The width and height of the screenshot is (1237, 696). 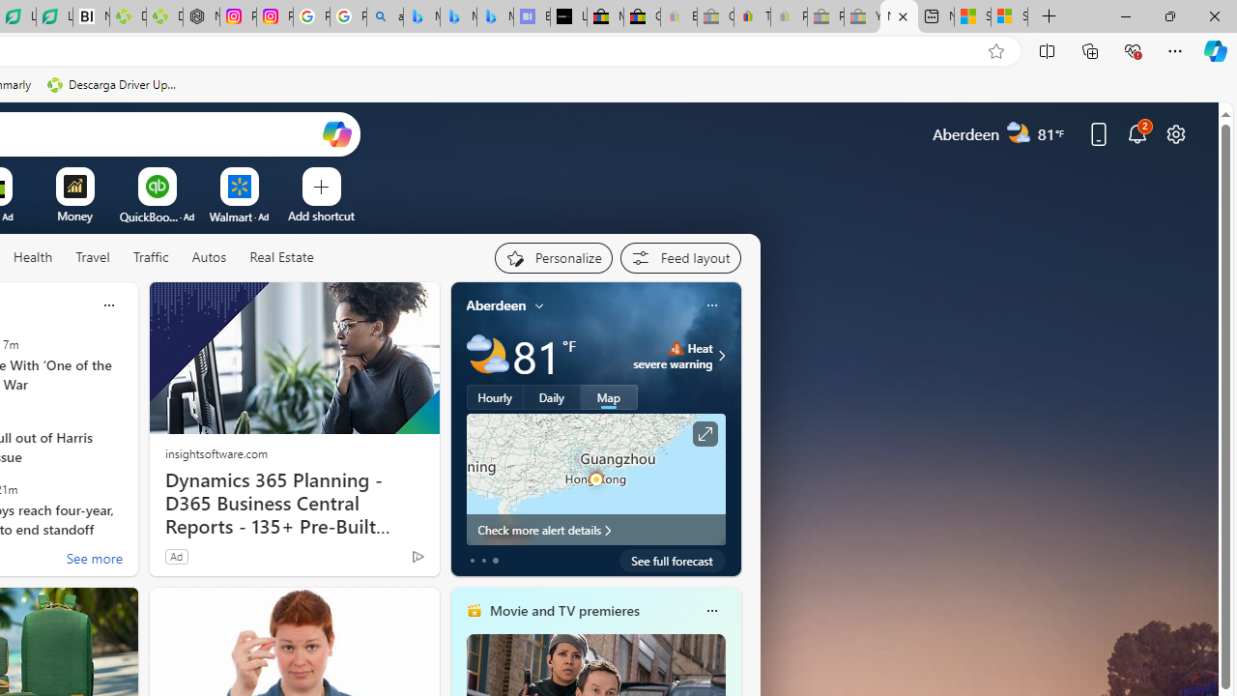 I want to click on Real Estate, so click(x=281, y=257).